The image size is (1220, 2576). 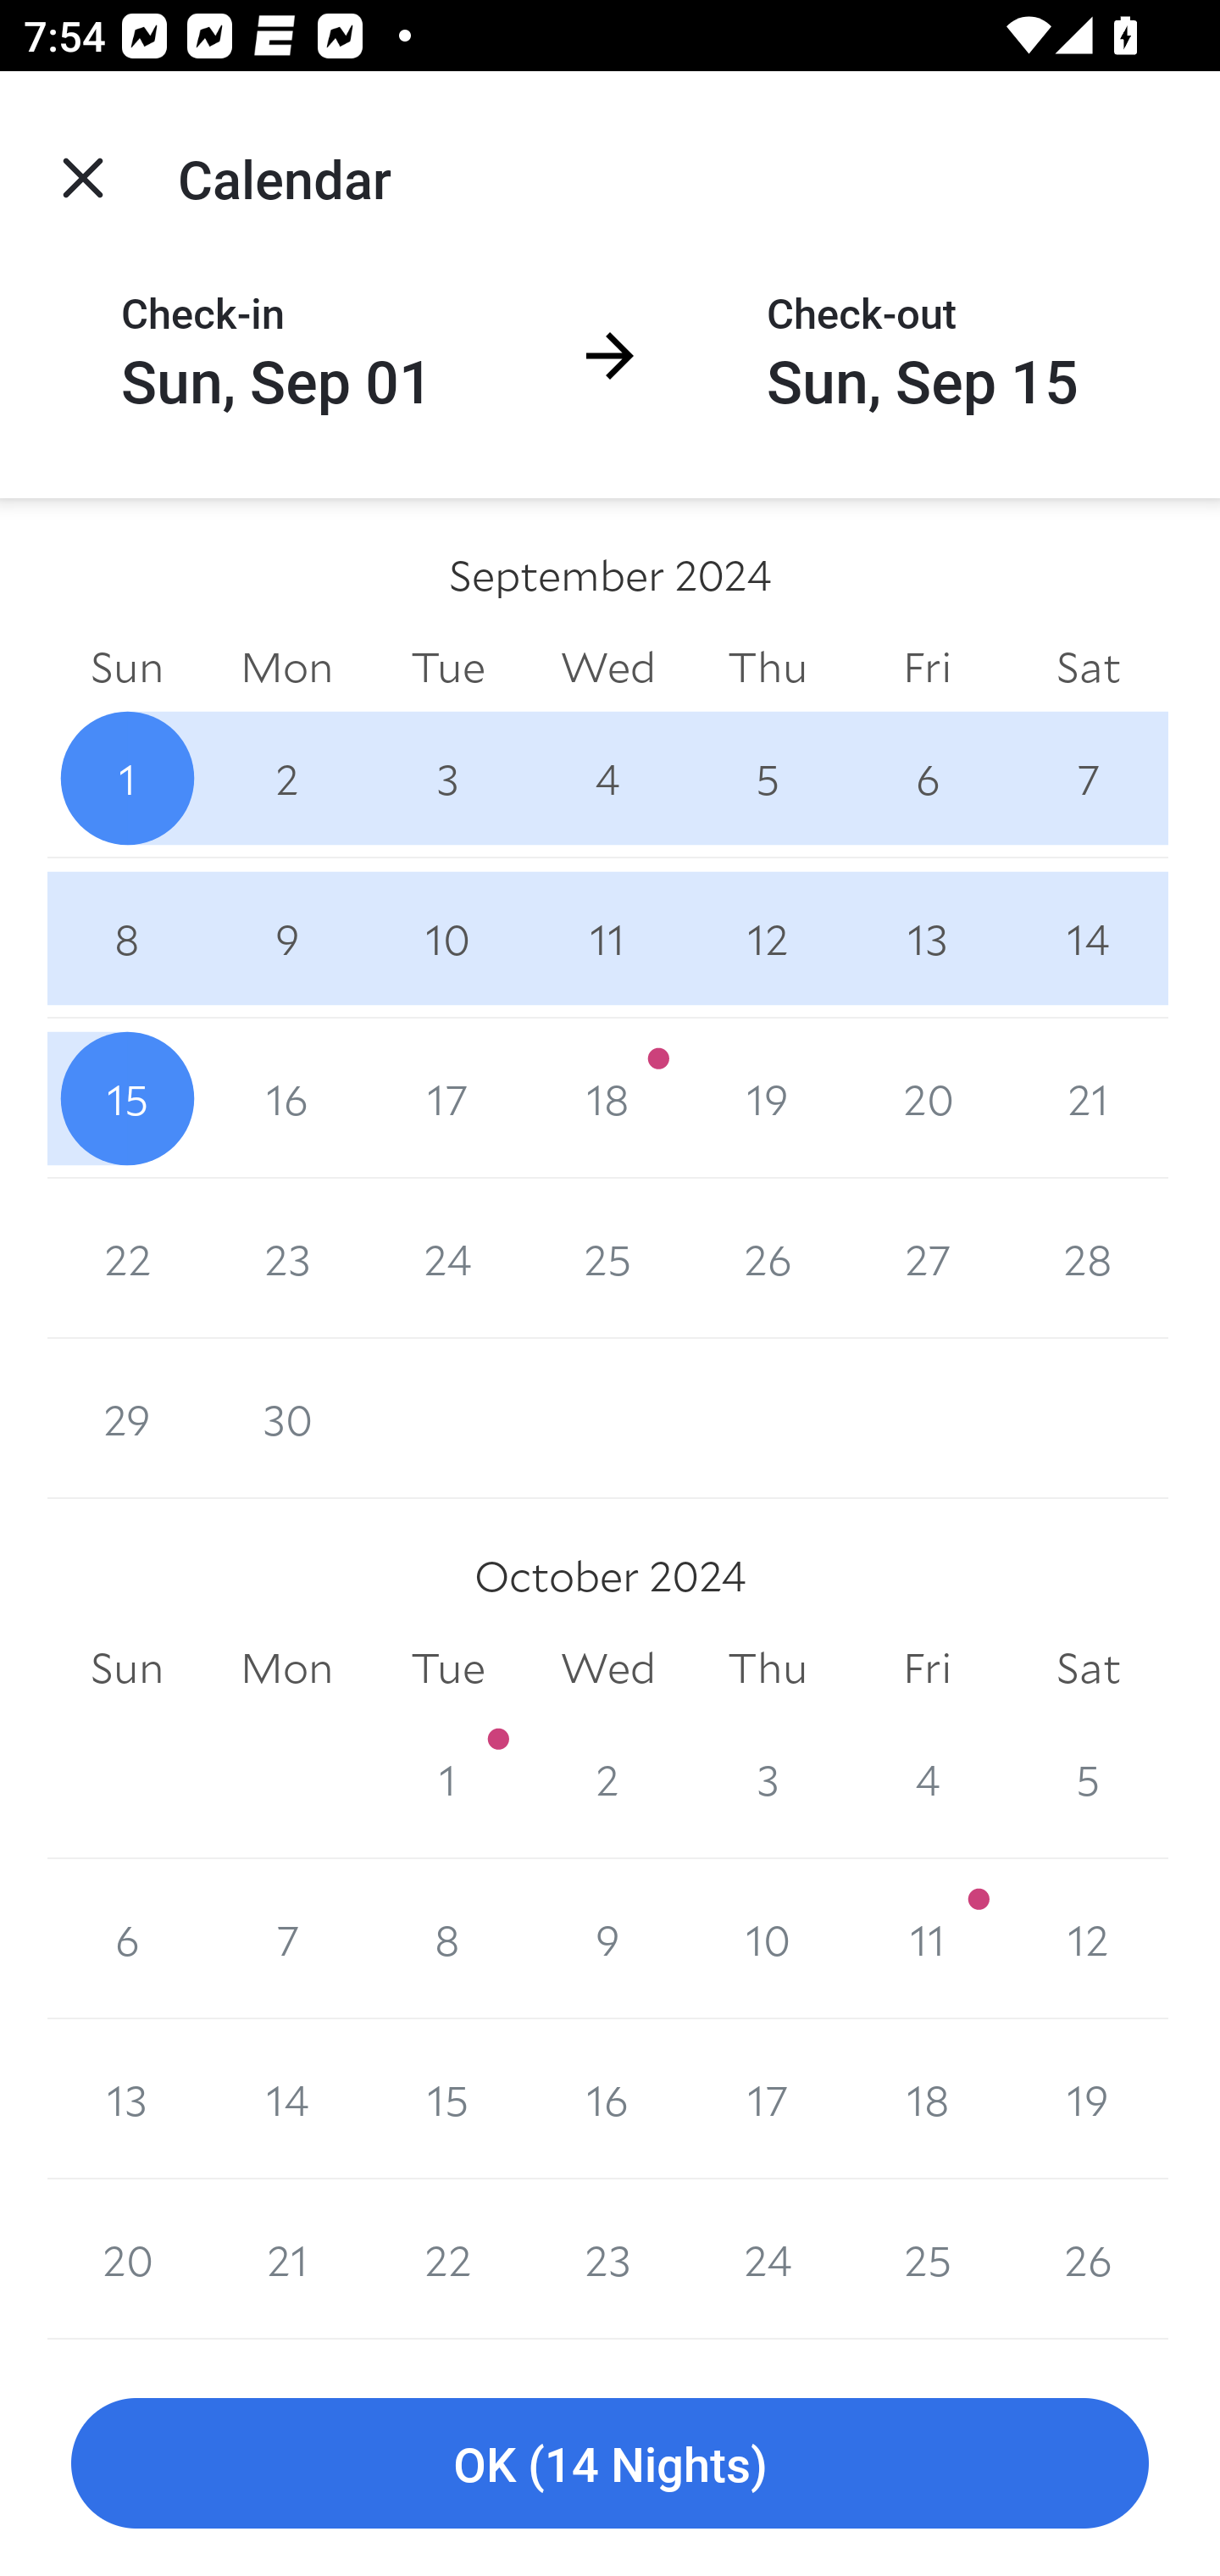 I want to click on 25 25 September 2024, so click(x=608, y=1259).